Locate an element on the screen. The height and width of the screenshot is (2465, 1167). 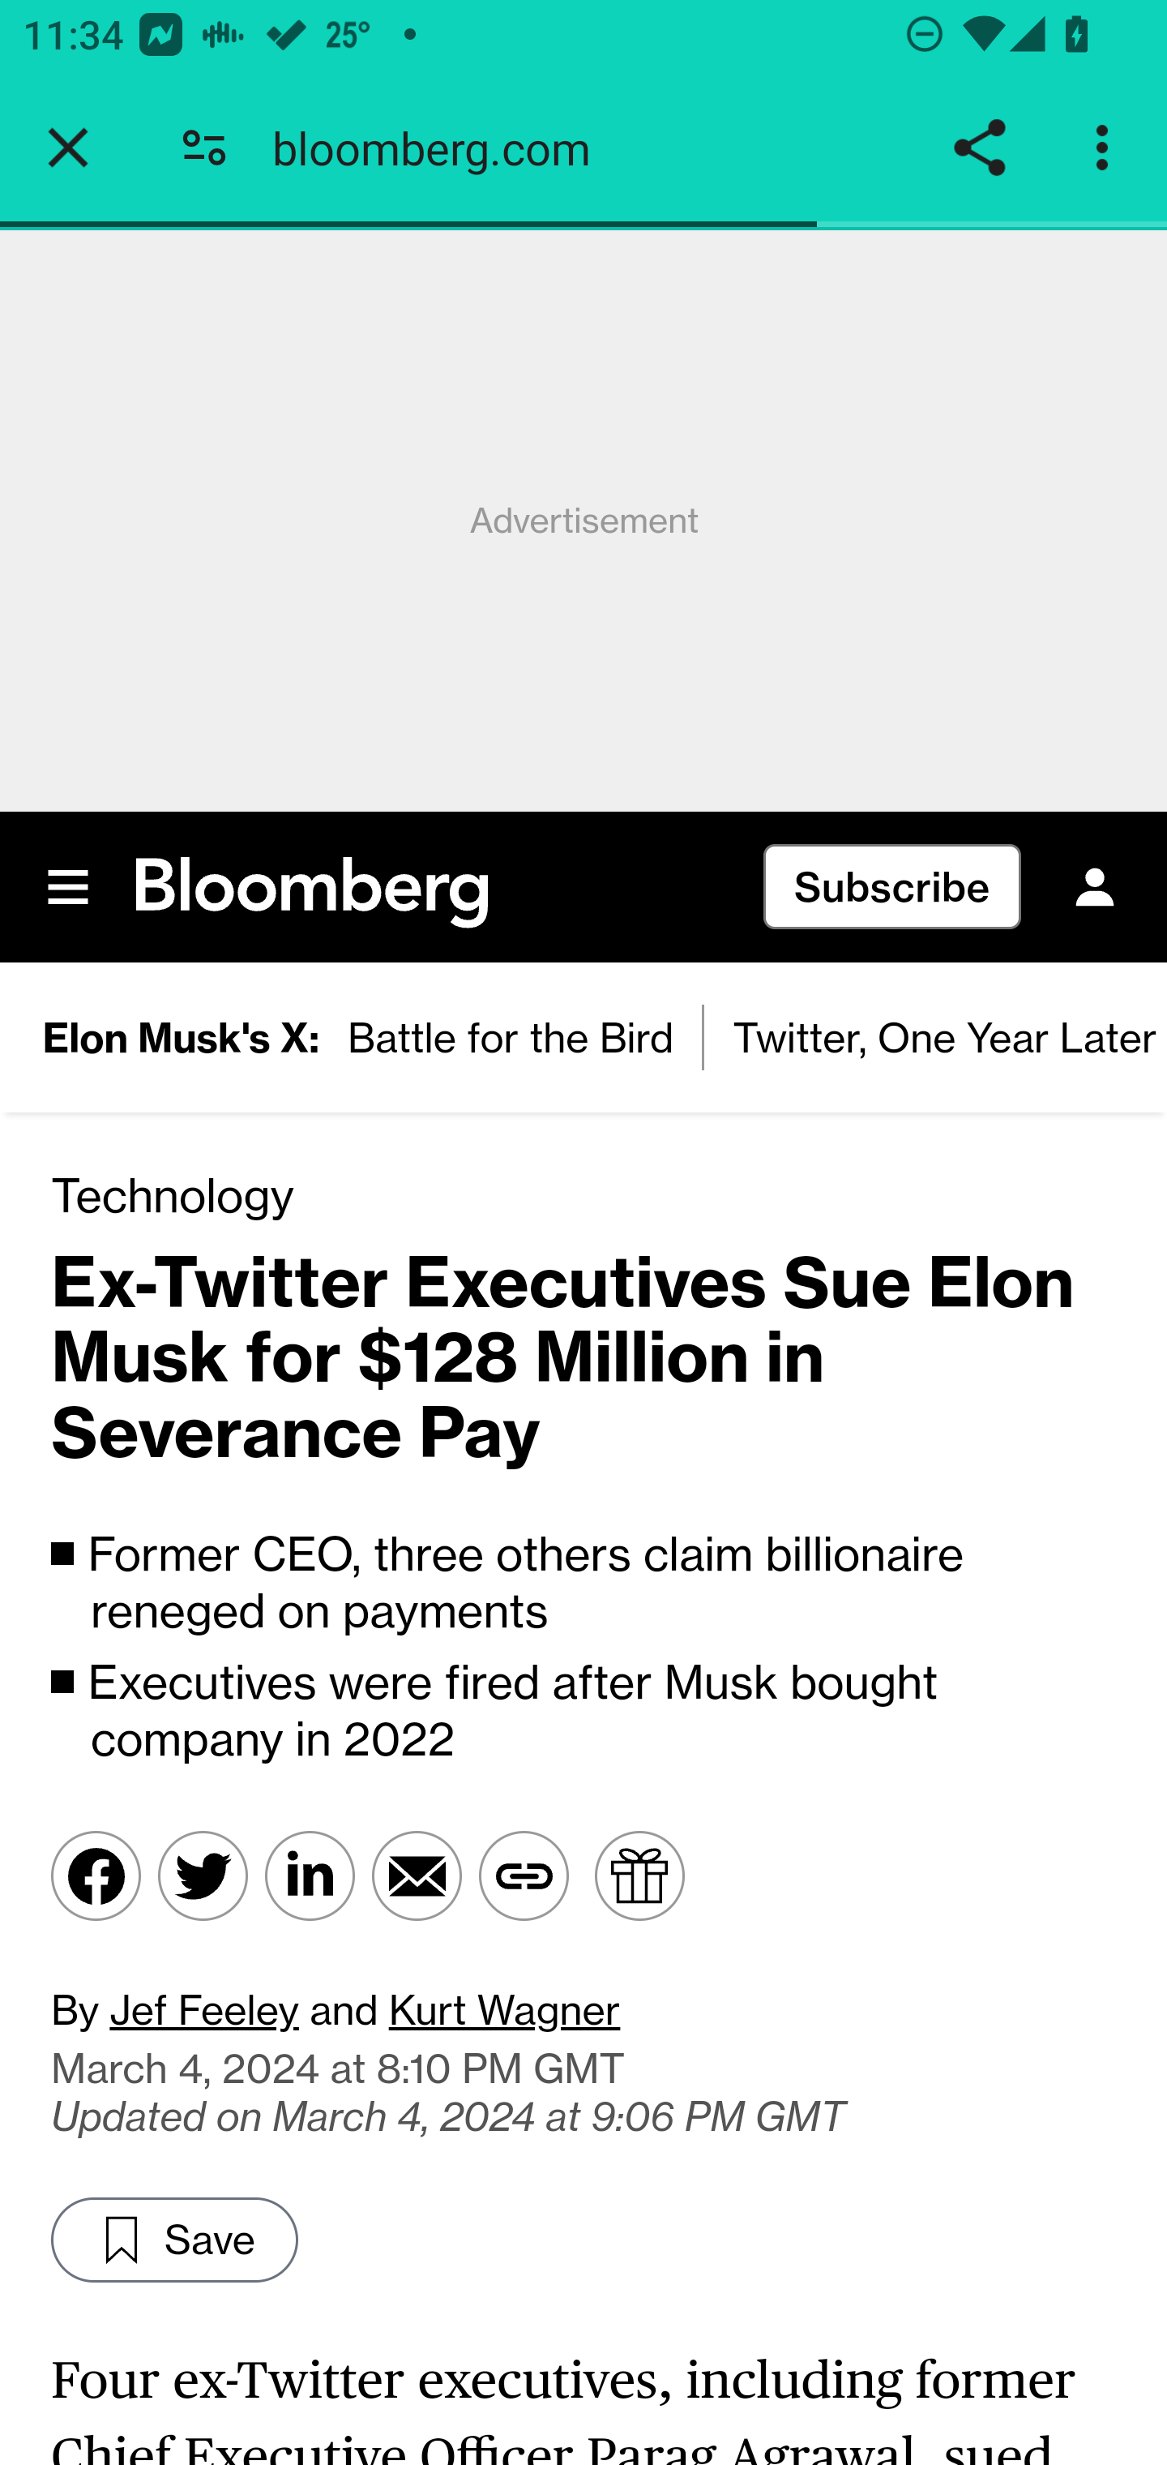
Bloomberg is located at coordinates (313, 894).